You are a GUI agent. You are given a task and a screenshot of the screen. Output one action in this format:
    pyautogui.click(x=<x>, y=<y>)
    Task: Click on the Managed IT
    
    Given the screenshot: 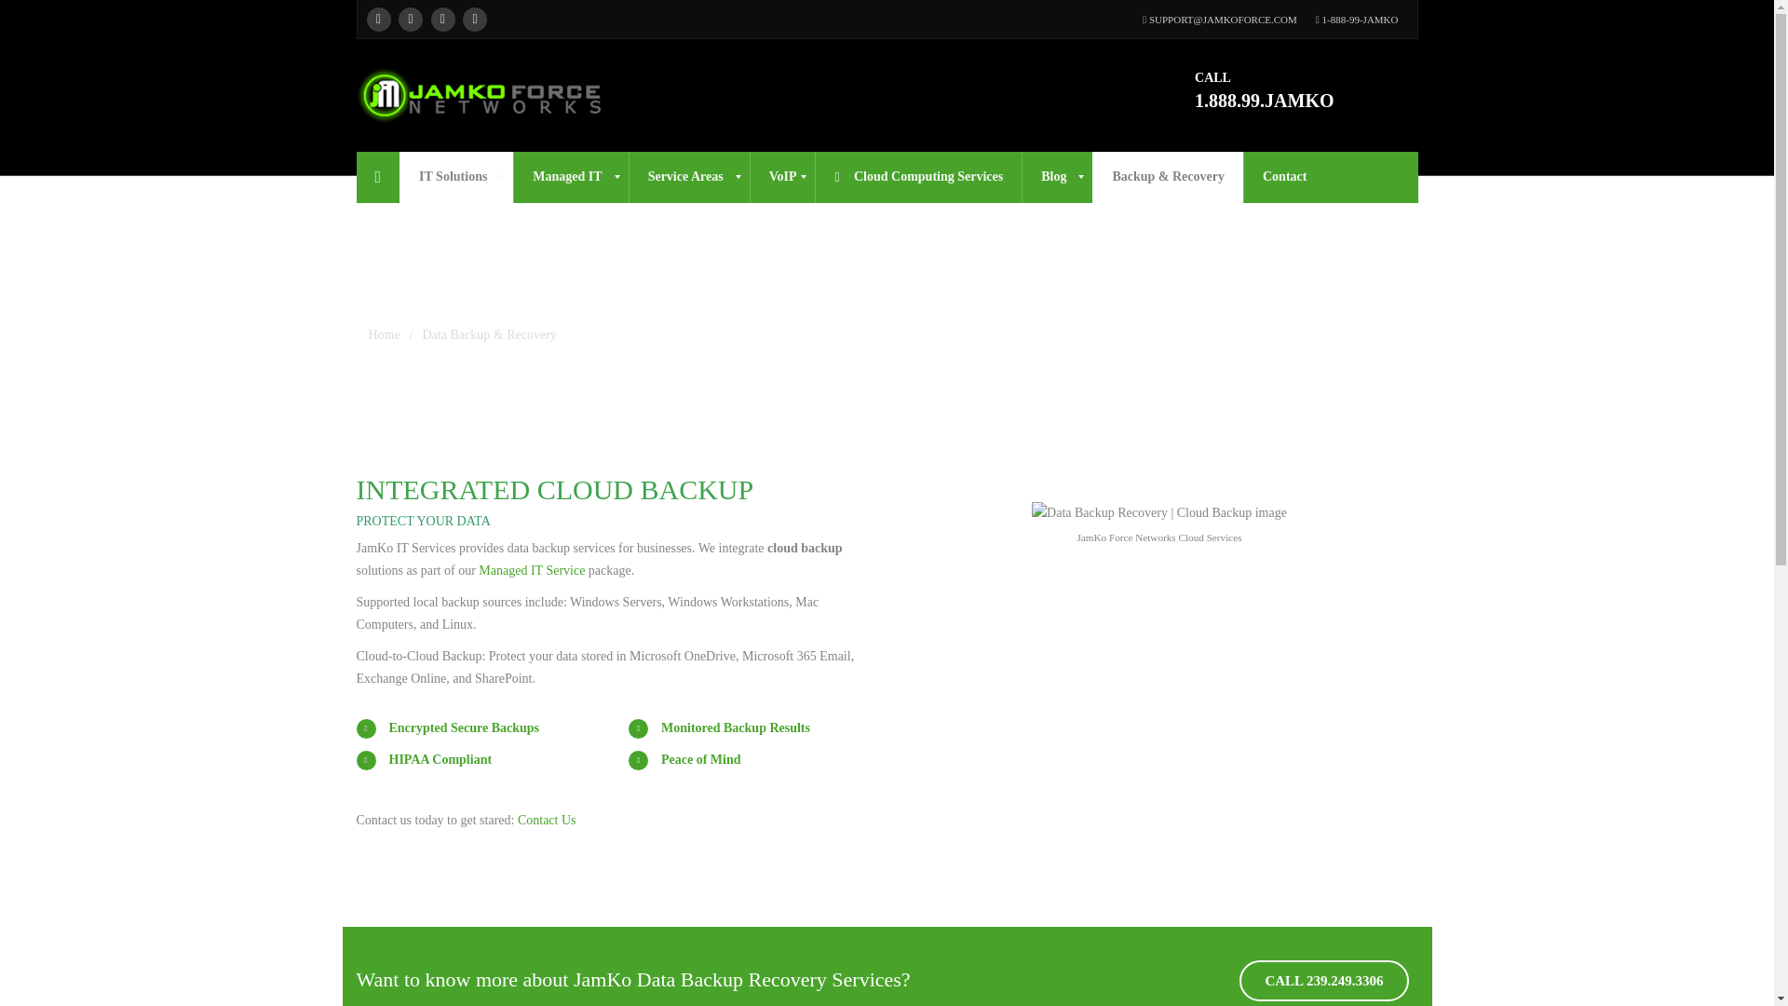 What is the action you would take?
    pyautogui.click(x=570, y=177)
    